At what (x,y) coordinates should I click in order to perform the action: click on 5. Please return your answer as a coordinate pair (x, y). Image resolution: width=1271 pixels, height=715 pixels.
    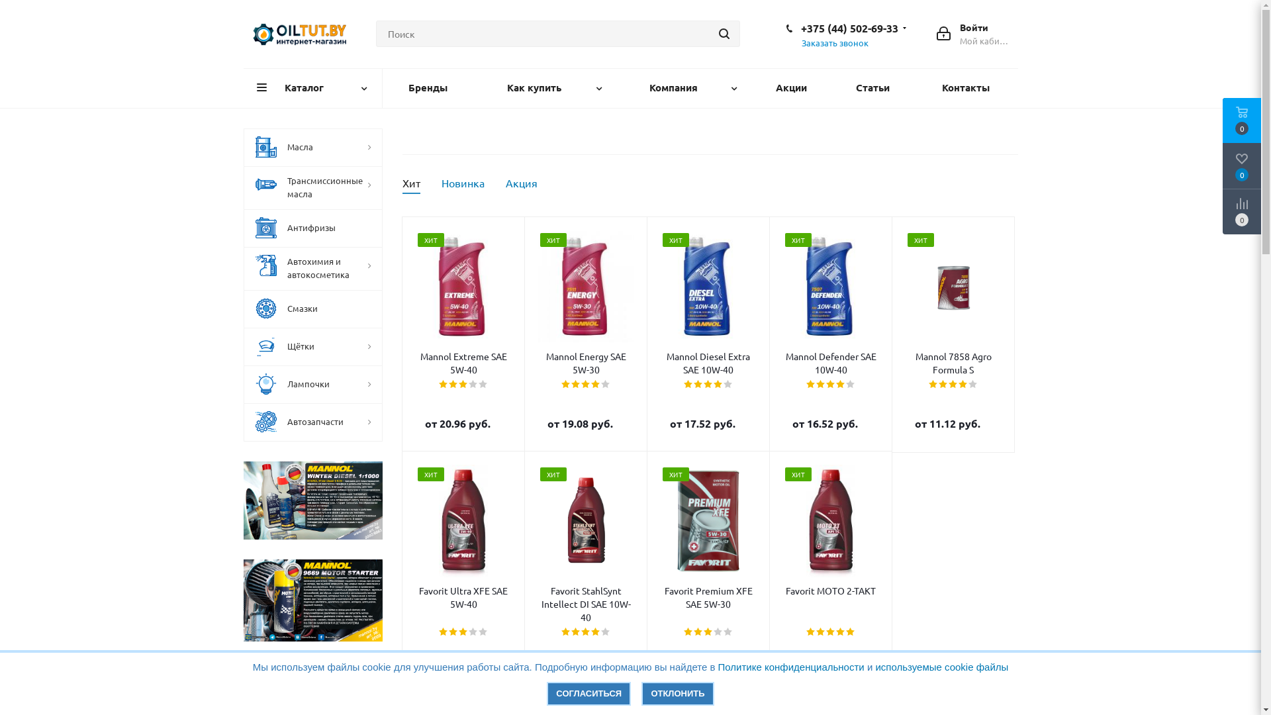
    Looking at the image, I should click on (483, 632).